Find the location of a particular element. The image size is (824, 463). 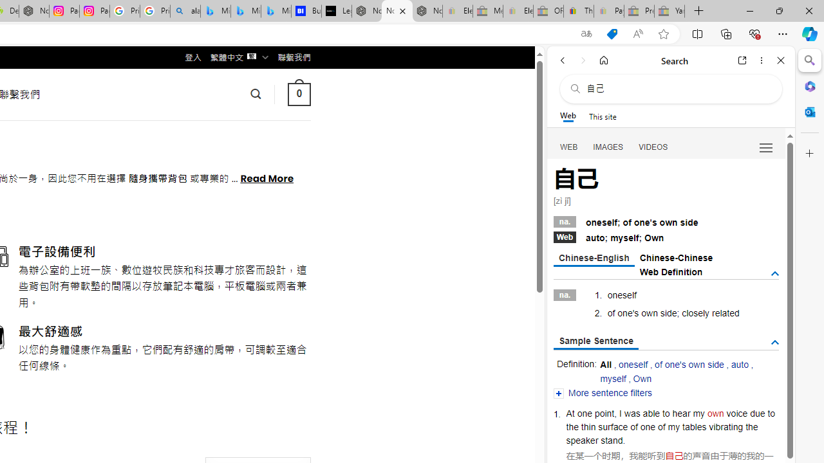

Chinese-Chinese is located at coordinates (676, 257).